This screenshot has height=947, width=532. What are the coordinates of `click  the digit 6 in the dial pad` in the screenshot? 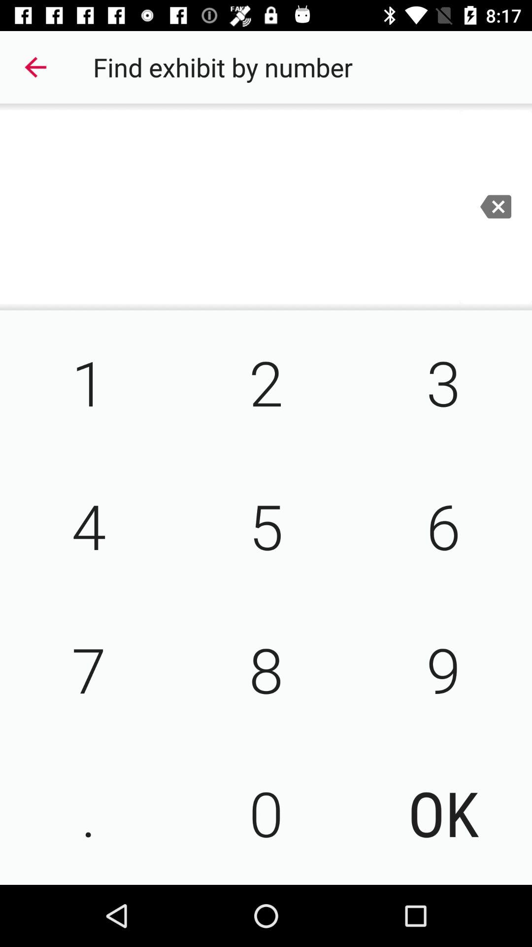 It's located at (443, 525).